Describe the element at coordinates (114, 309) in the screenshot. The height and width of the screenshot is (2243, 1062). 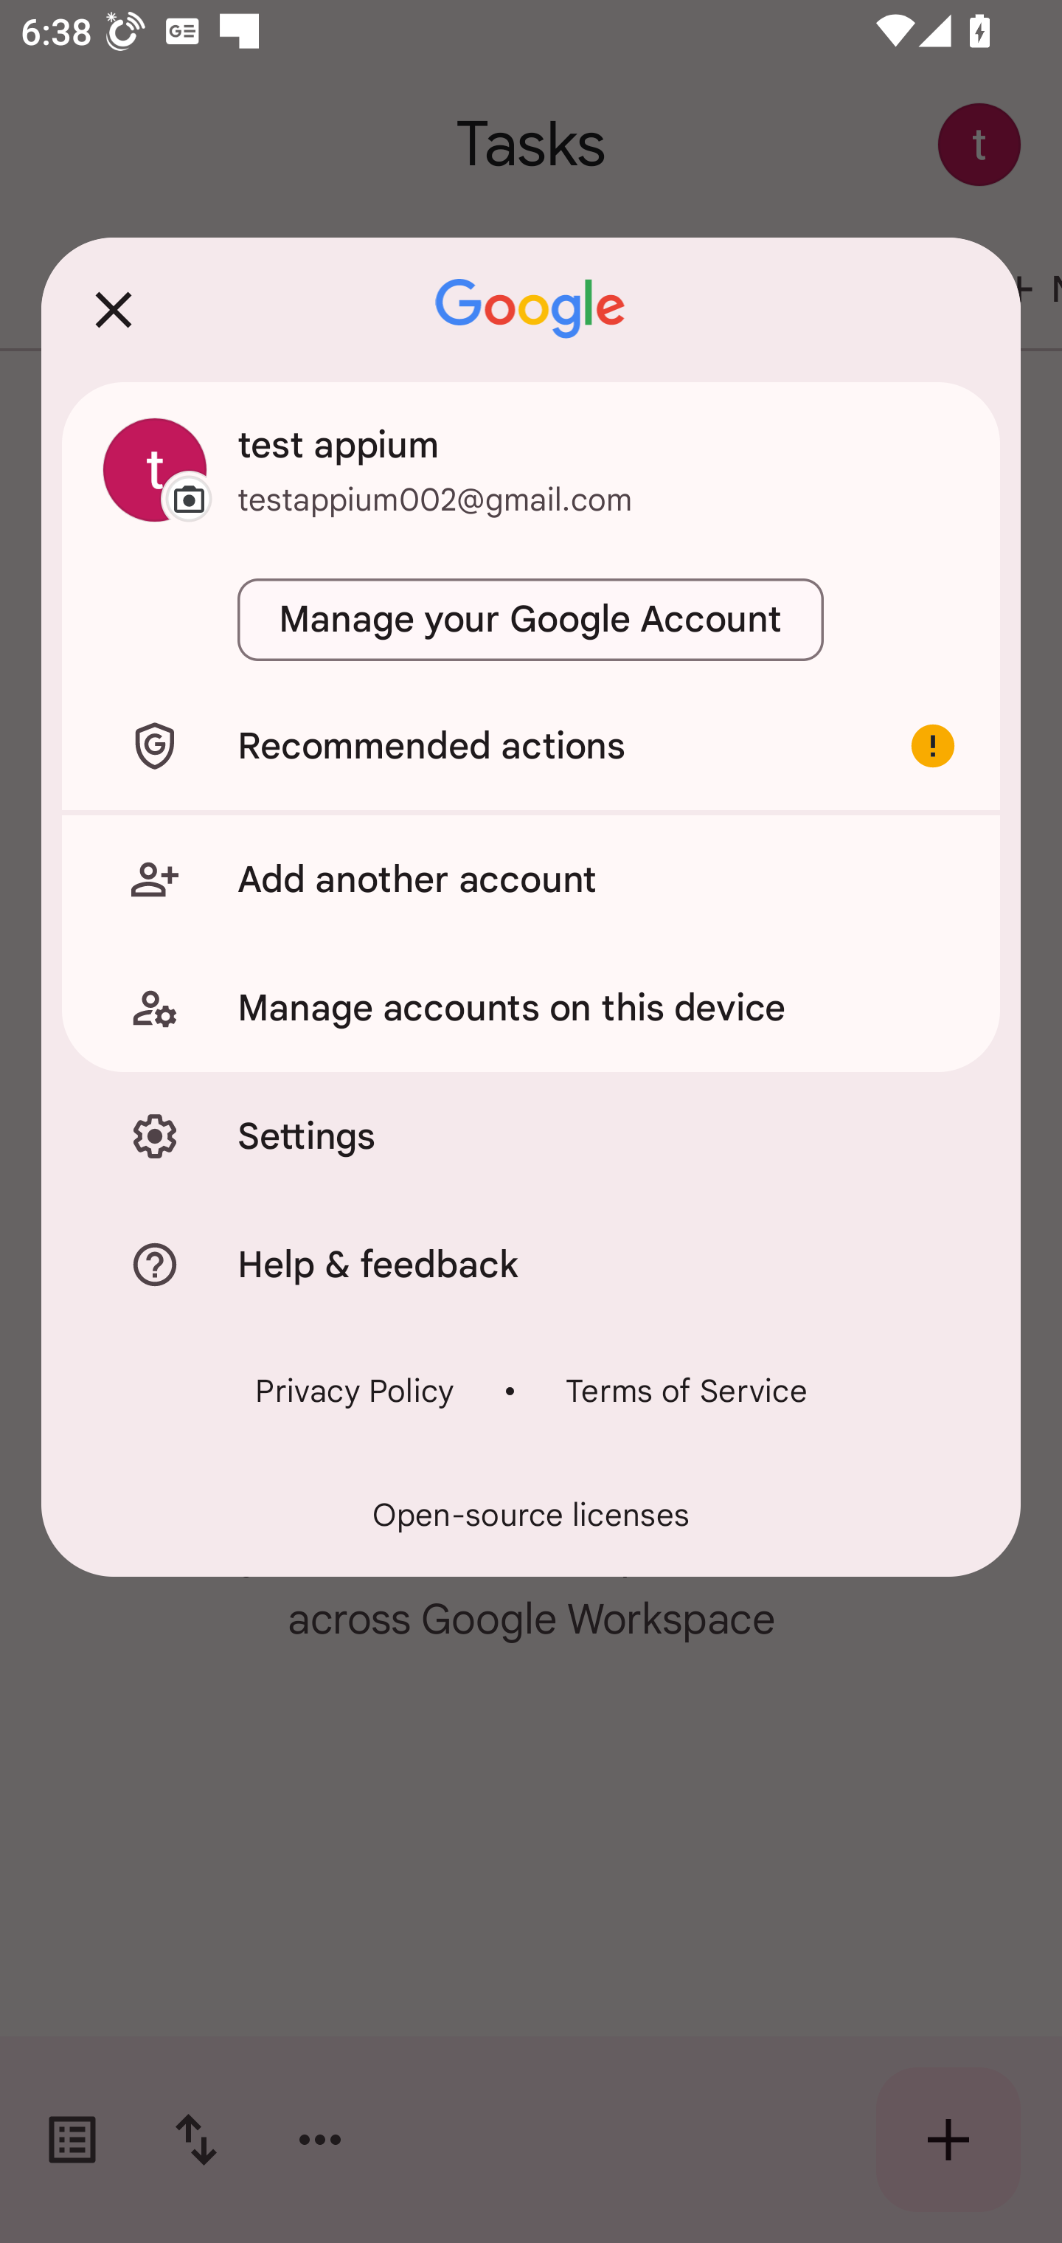
I see `Close` at that location.